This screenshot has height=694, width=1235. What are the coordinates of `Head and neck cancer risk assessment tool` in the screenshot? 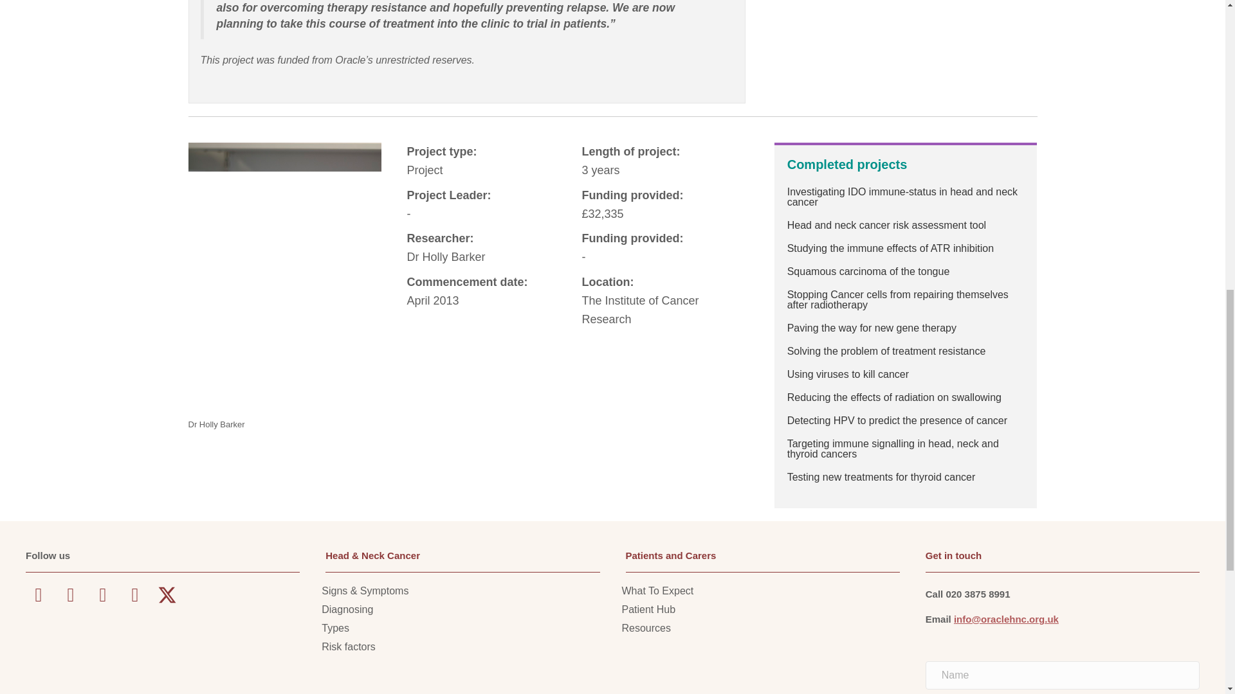 It's located at (886, 225).